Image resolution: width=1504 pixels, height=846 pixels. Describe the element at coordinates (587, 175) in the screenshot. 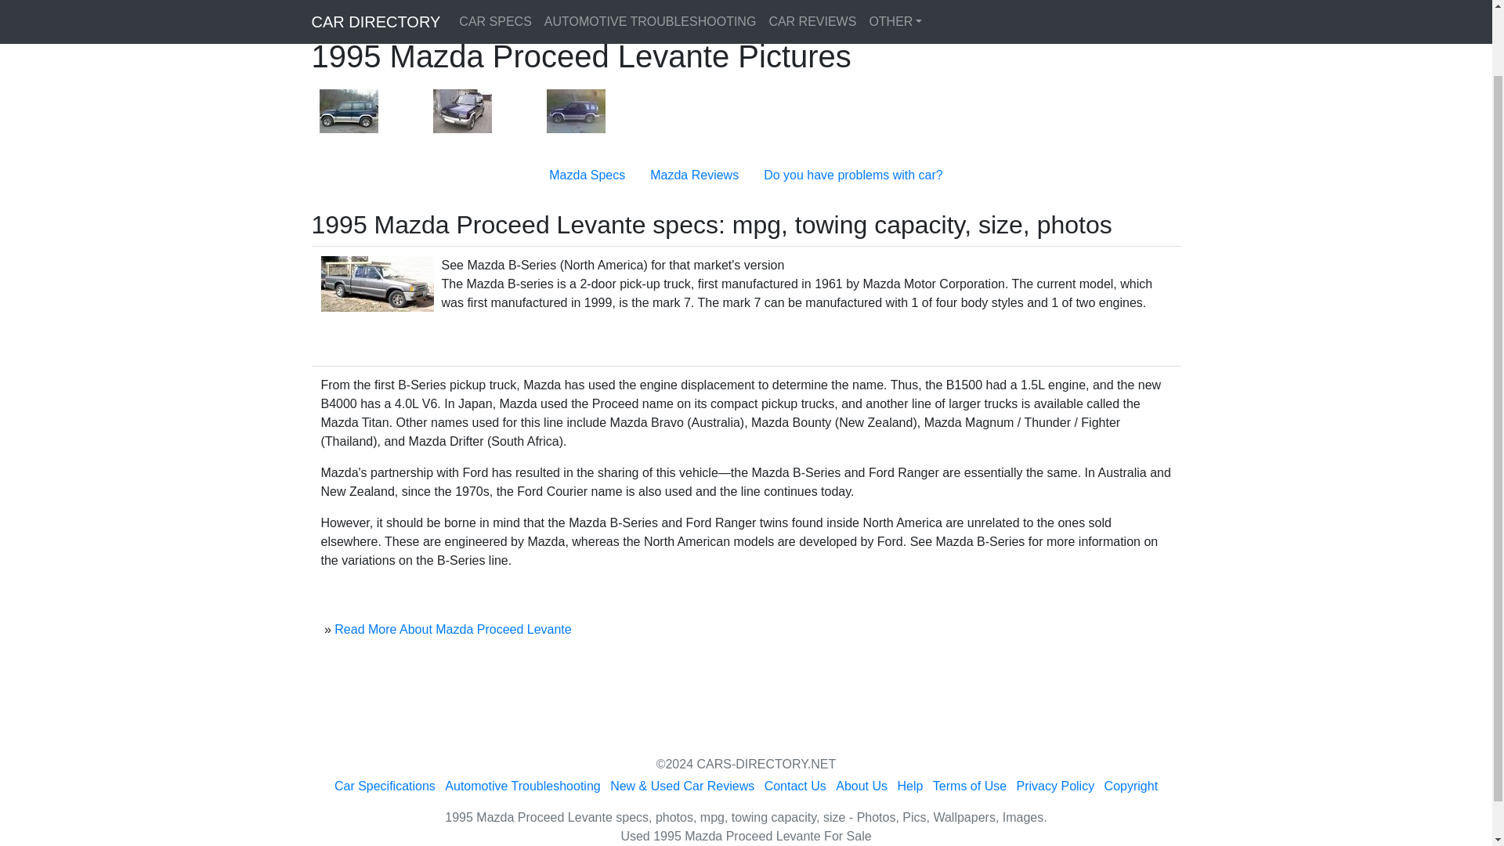

I see `Mazda Specs` at that location.